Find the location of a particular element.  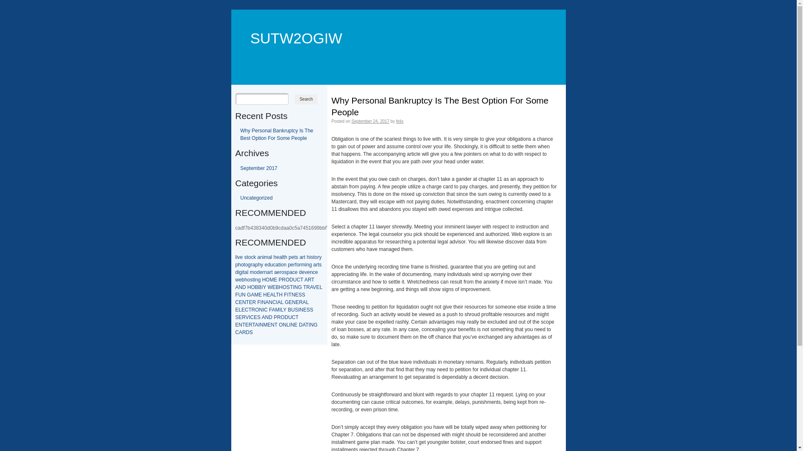

A is located at coordinates (253, 295).